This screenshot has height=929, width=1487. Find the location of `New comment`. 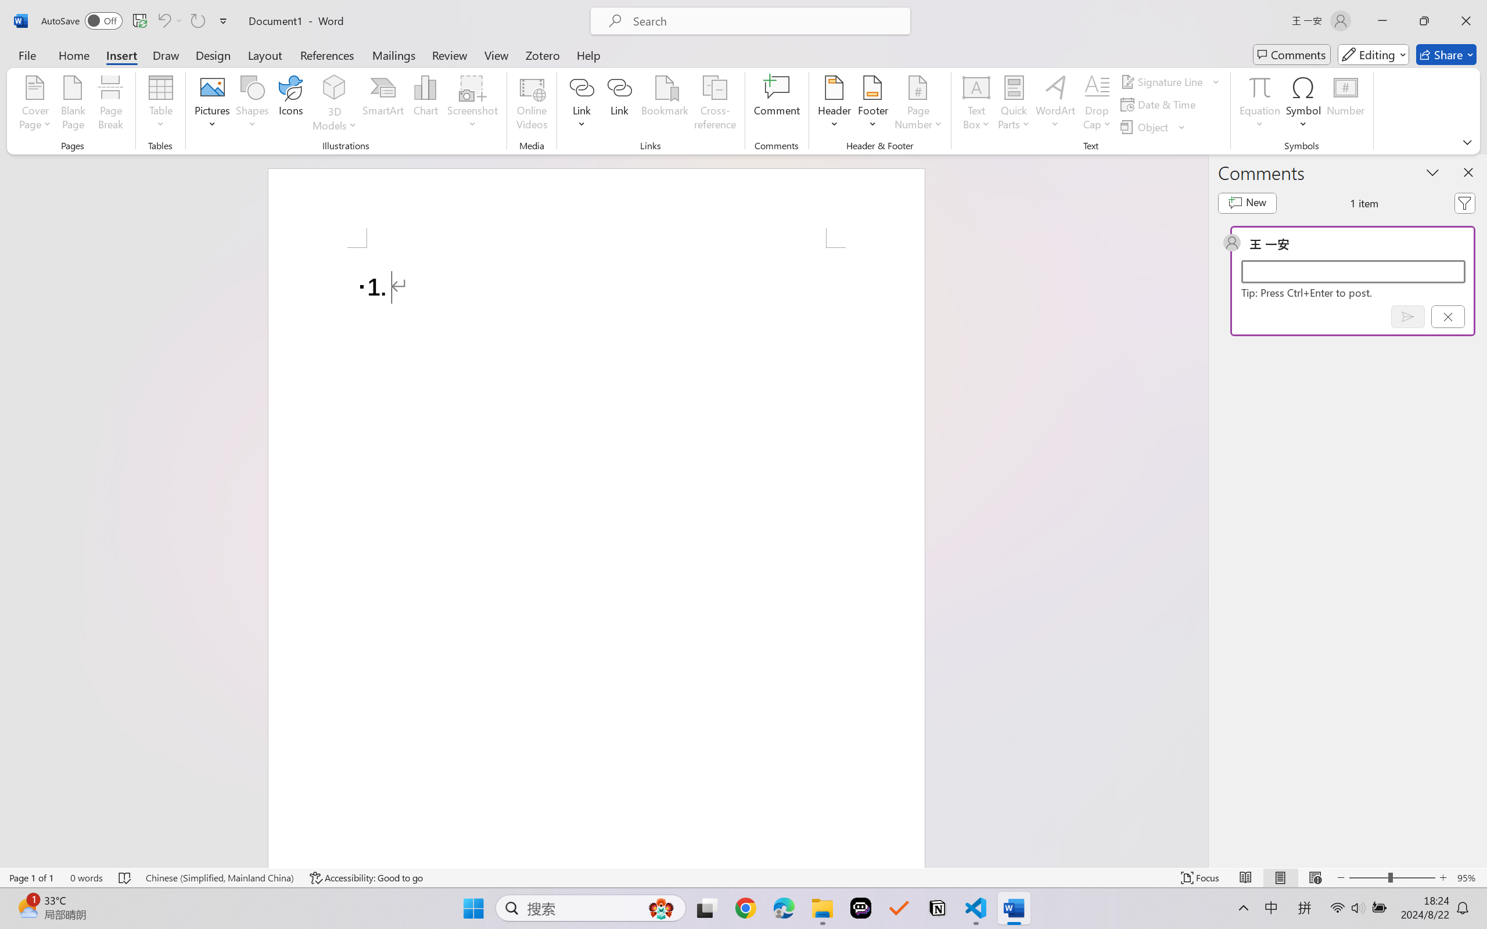

New comment is located at coordinates (1248, 203).